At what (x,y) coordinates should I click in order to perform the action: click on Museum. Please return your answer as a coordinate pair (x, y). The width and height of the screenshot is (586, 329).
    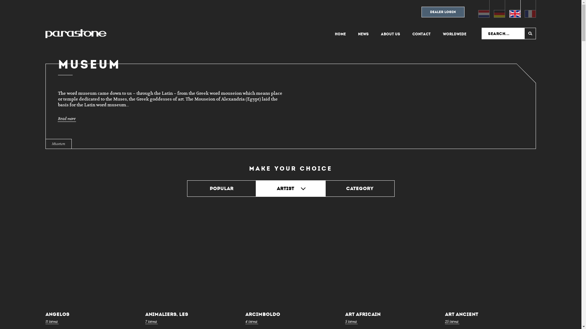
    Looking at the image, I should click on (59, 144).